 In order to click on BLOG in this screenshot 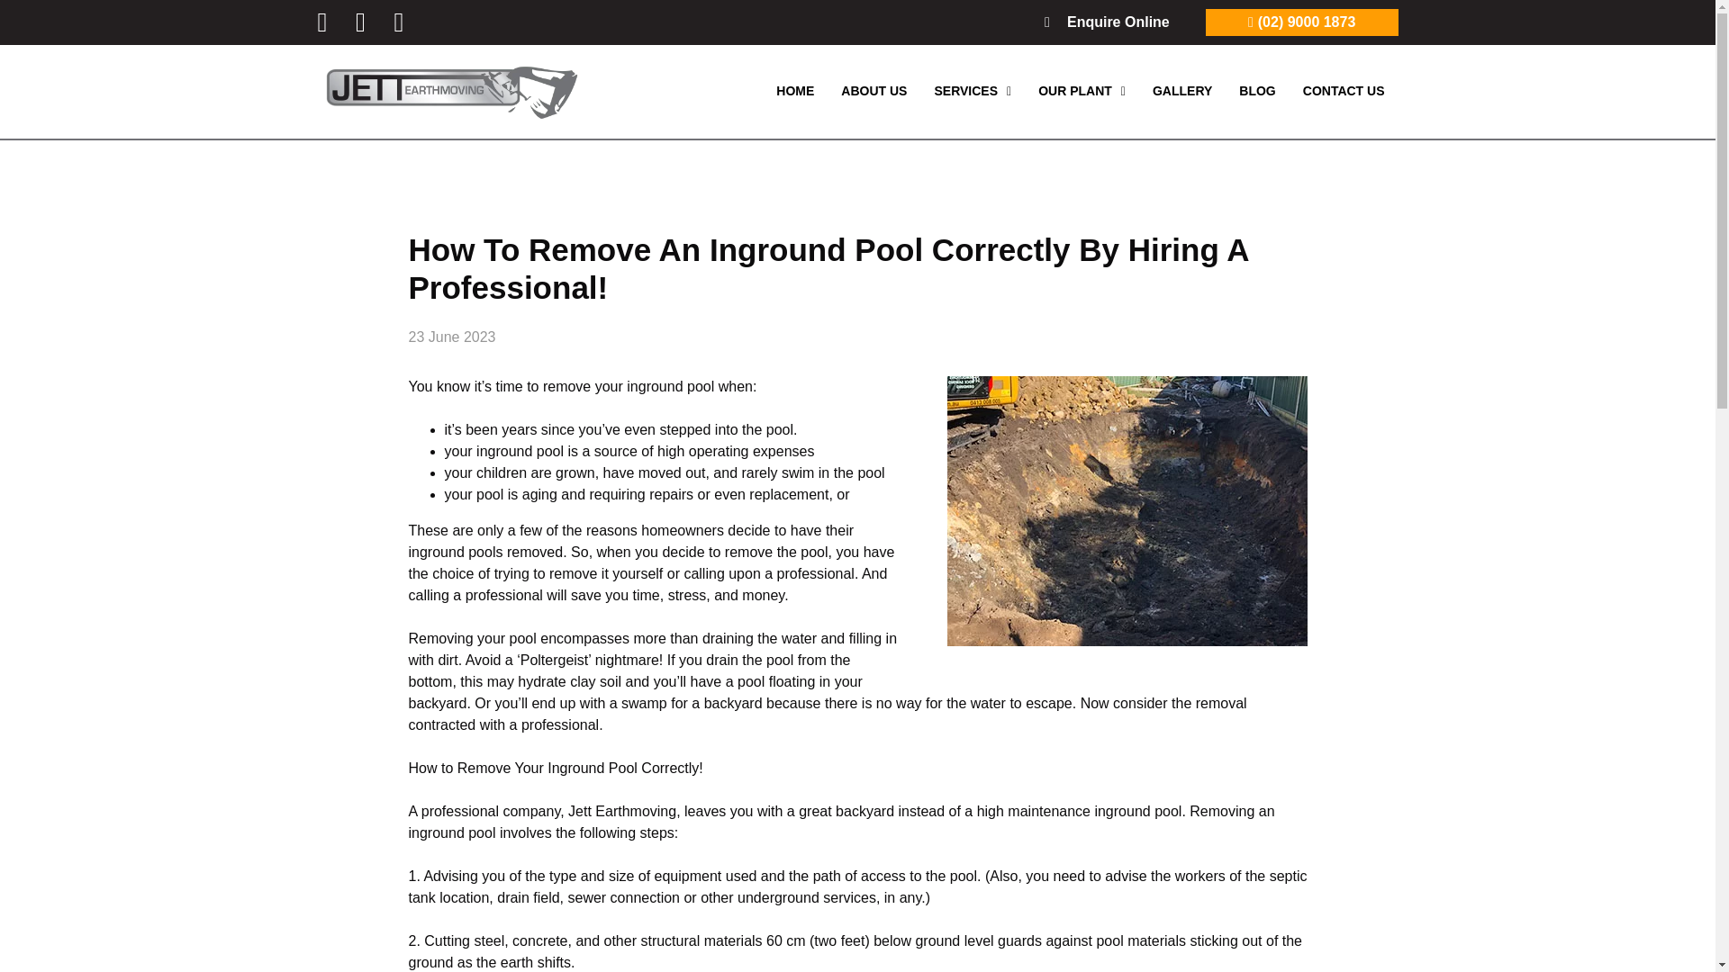, I will do `click(1257, 91)`.